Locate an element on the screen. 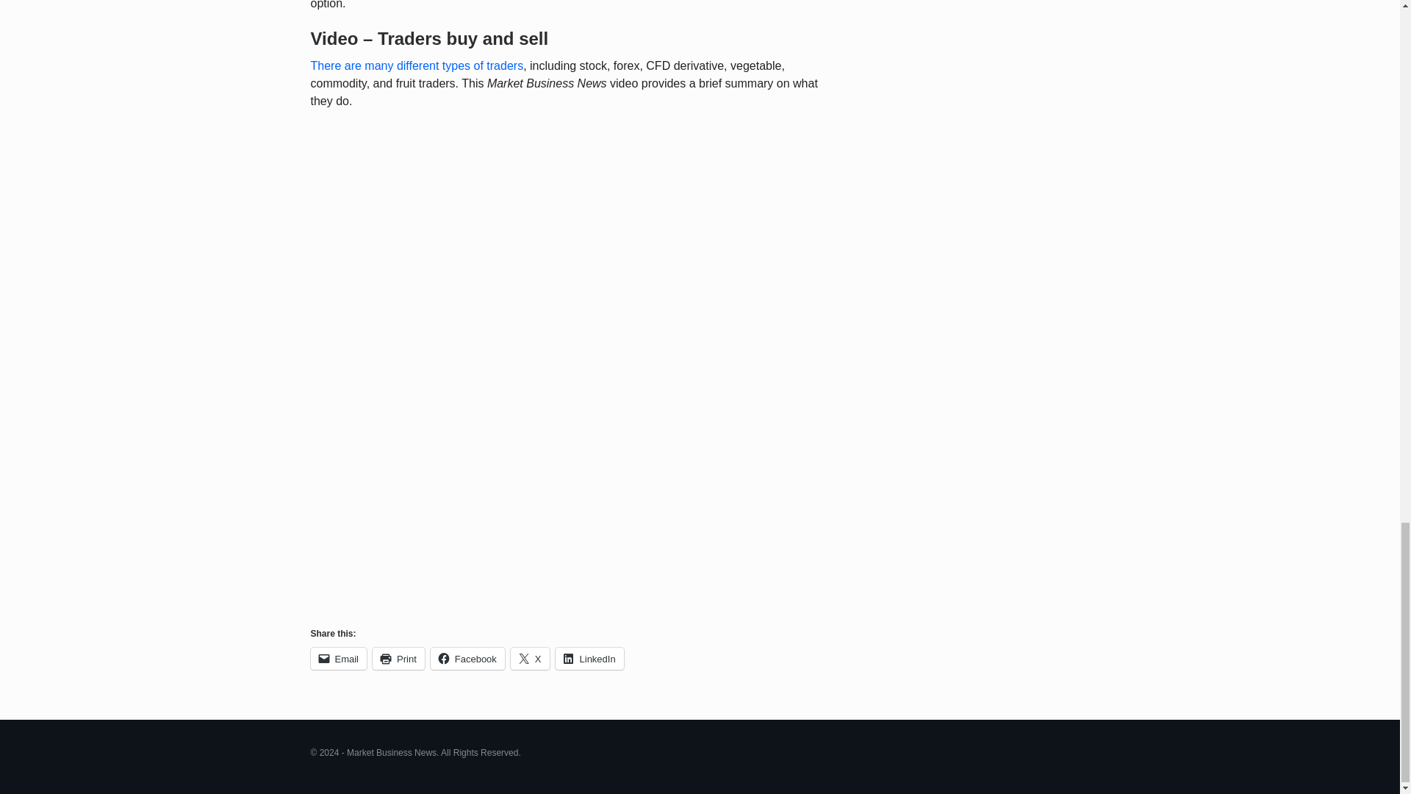  Click to share on Facebook is located at coordinates (467, 659).